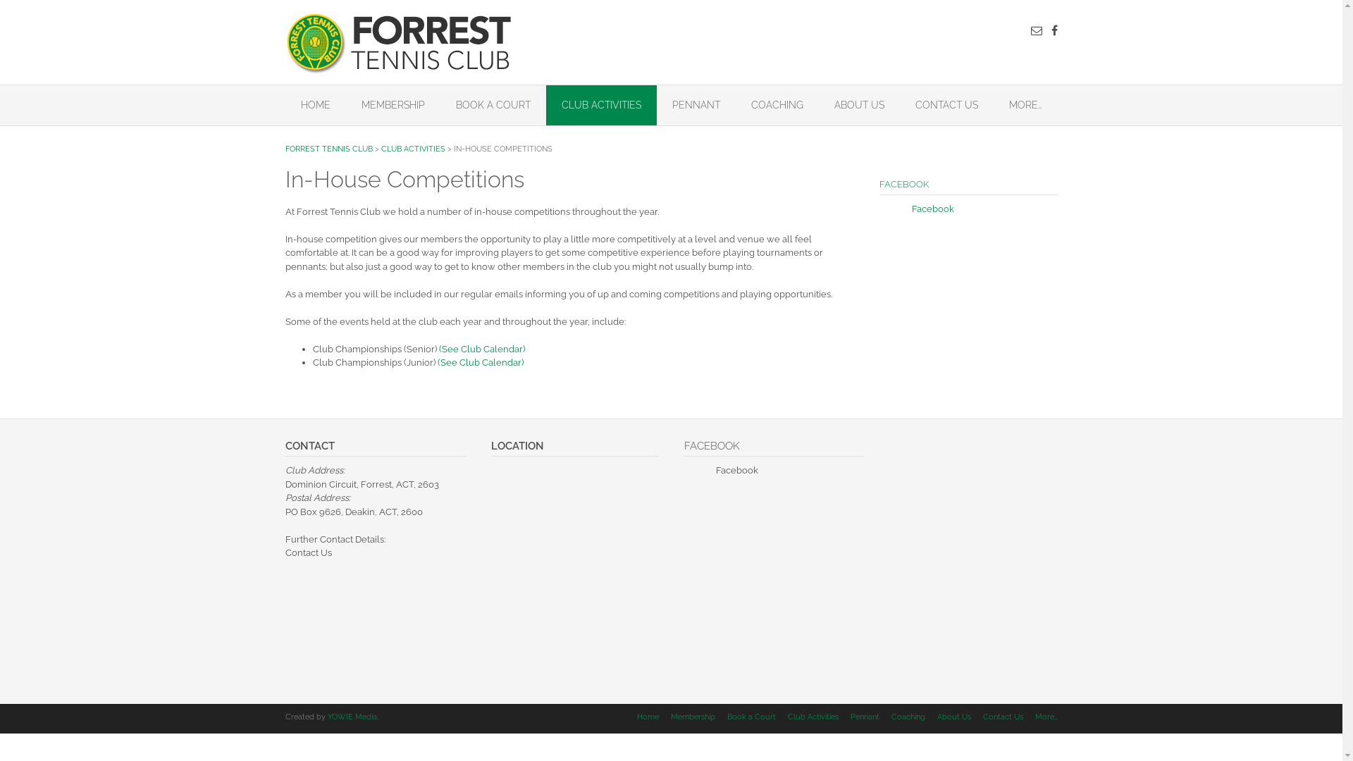 This screenshot has width=1353, height=761. Describe the element at coordinates (946, 106) in the screenshot. I see `CONTACT US` at that location.